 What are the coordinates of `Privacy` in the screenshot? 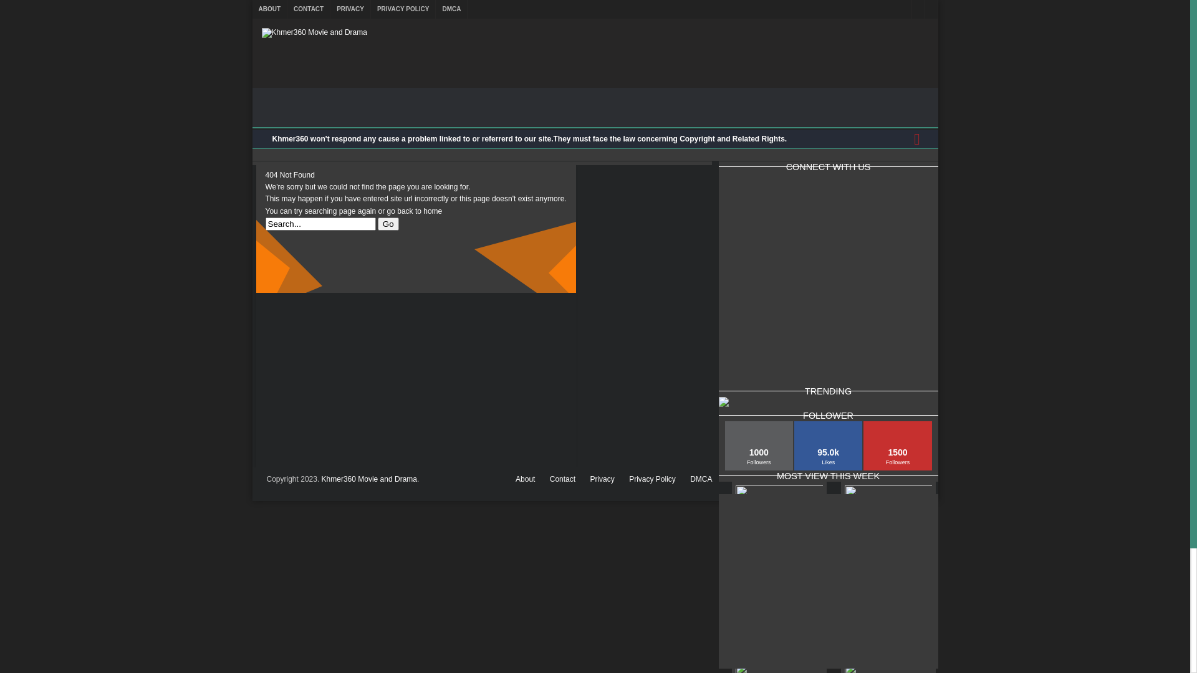 It's located at (602, 479).